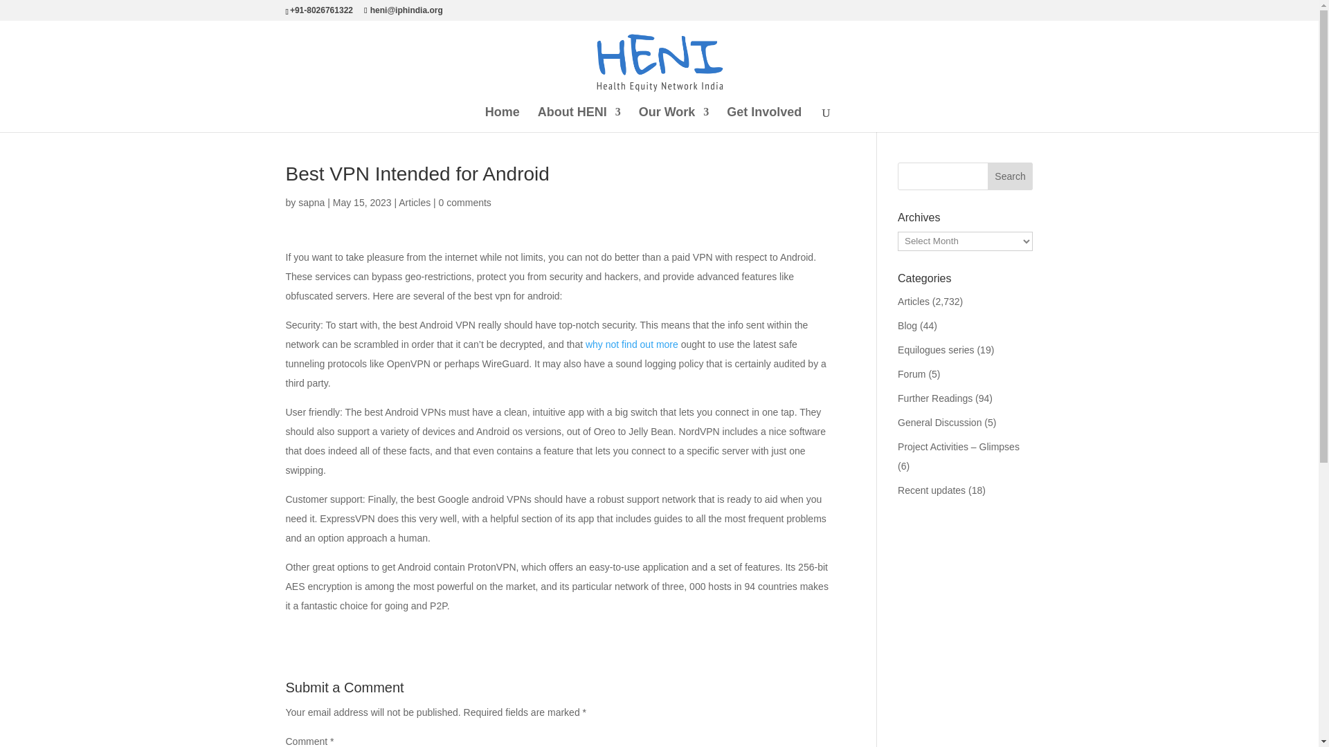 Image resolution: width=1329 pixels, height=747 pixels. I want to click on why not find out more, so click(631, 344).